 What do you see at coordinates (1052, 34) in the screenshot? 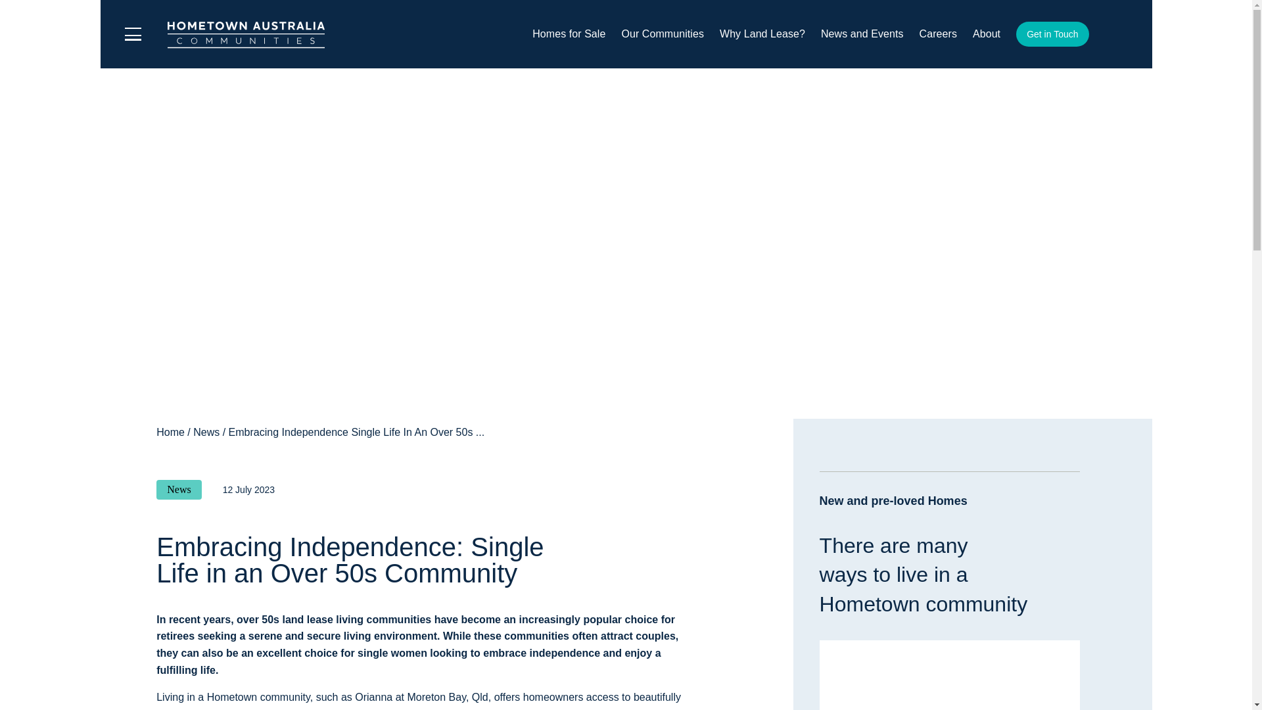
I see `Get in Touch` at bounding box center [1052, 34].